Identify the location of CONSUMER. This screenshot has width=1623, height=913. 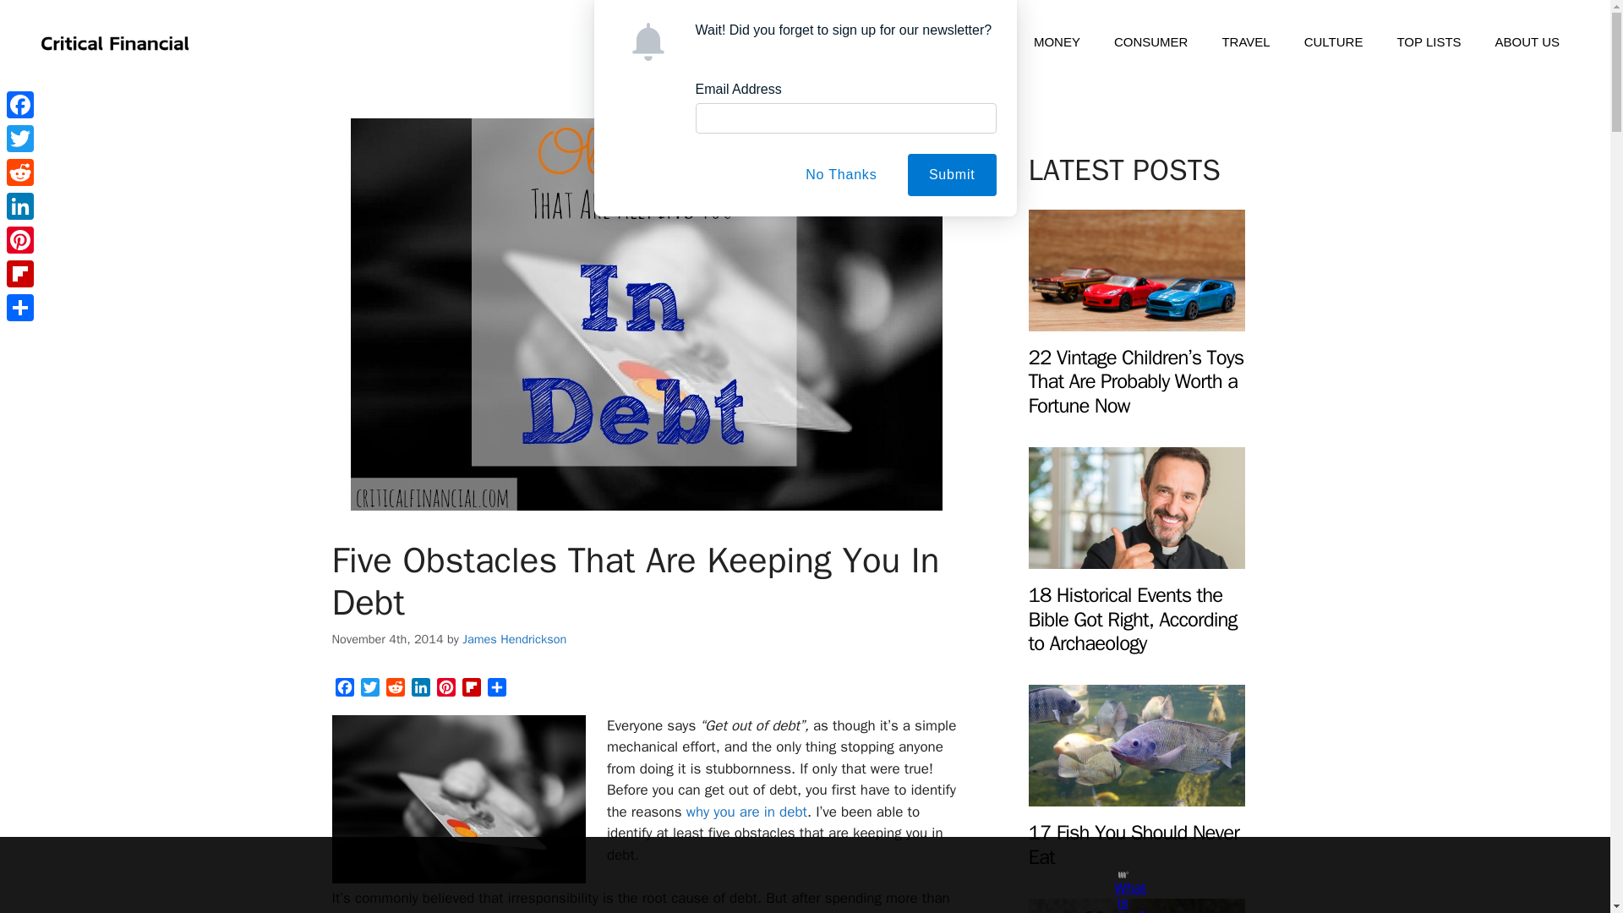
(1151, 42).